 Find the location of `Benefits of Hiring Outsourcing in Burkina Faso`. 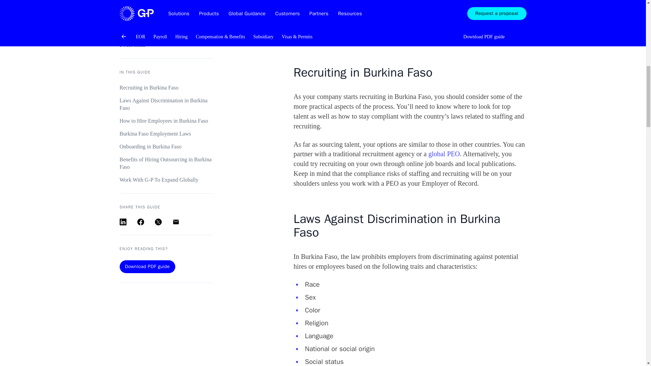

Benefits of Hiring Outsourcing in Burkina Faso is located at coordinates (166, 104).